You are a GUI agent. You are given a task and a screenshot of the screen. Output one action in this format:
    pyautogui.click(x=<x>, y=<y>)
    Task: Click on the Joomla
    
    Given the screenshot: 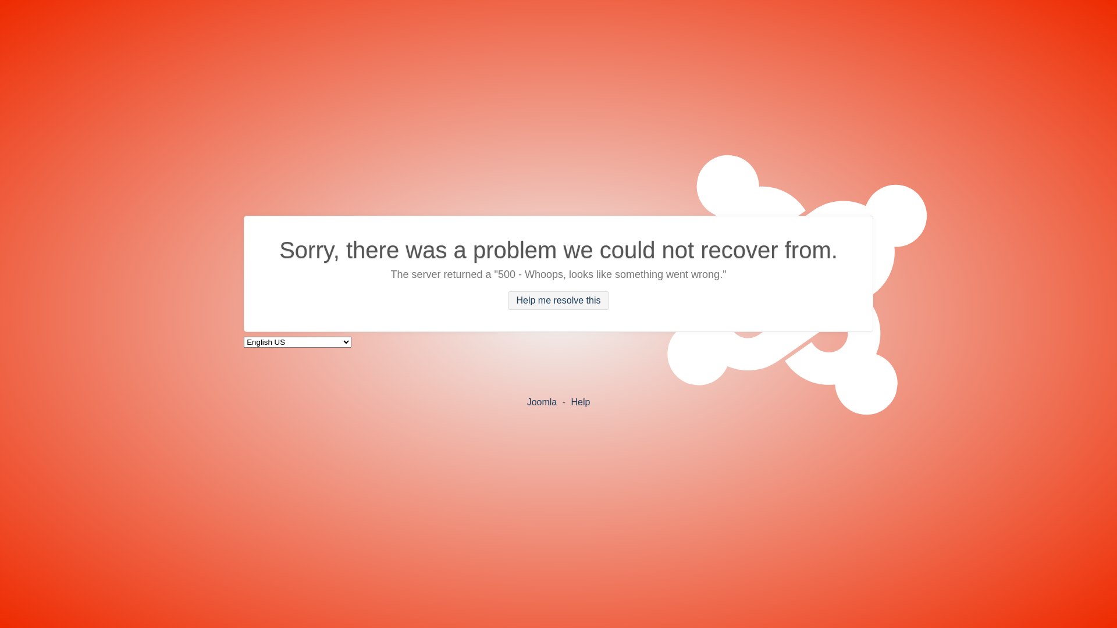 What is the action you would take?
    pyautogui.click(x=542, y=401)
    